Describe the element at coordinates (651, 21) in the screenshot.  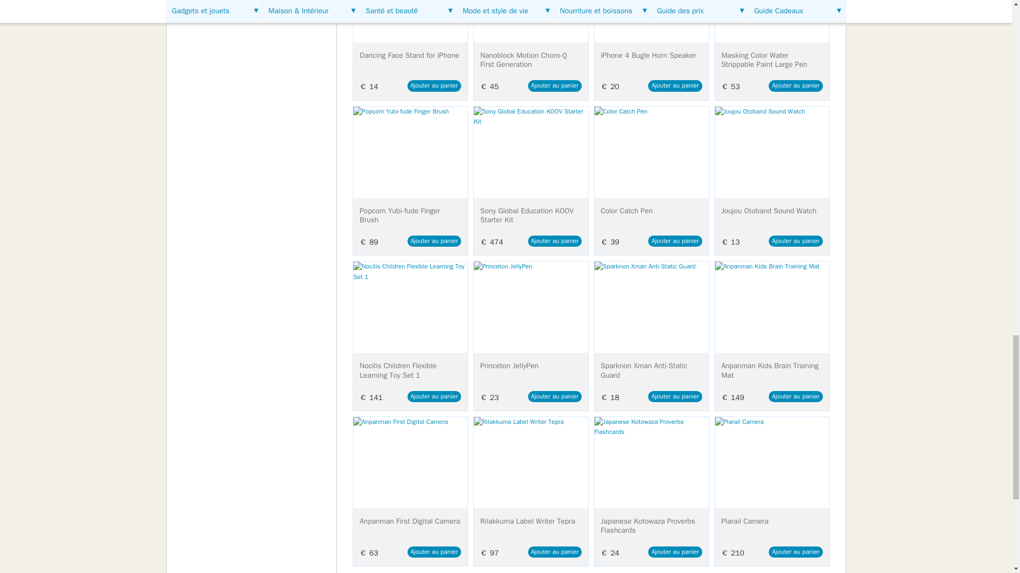
I see ` iPhone 4 Bugle Horn Speaker ` at that location.